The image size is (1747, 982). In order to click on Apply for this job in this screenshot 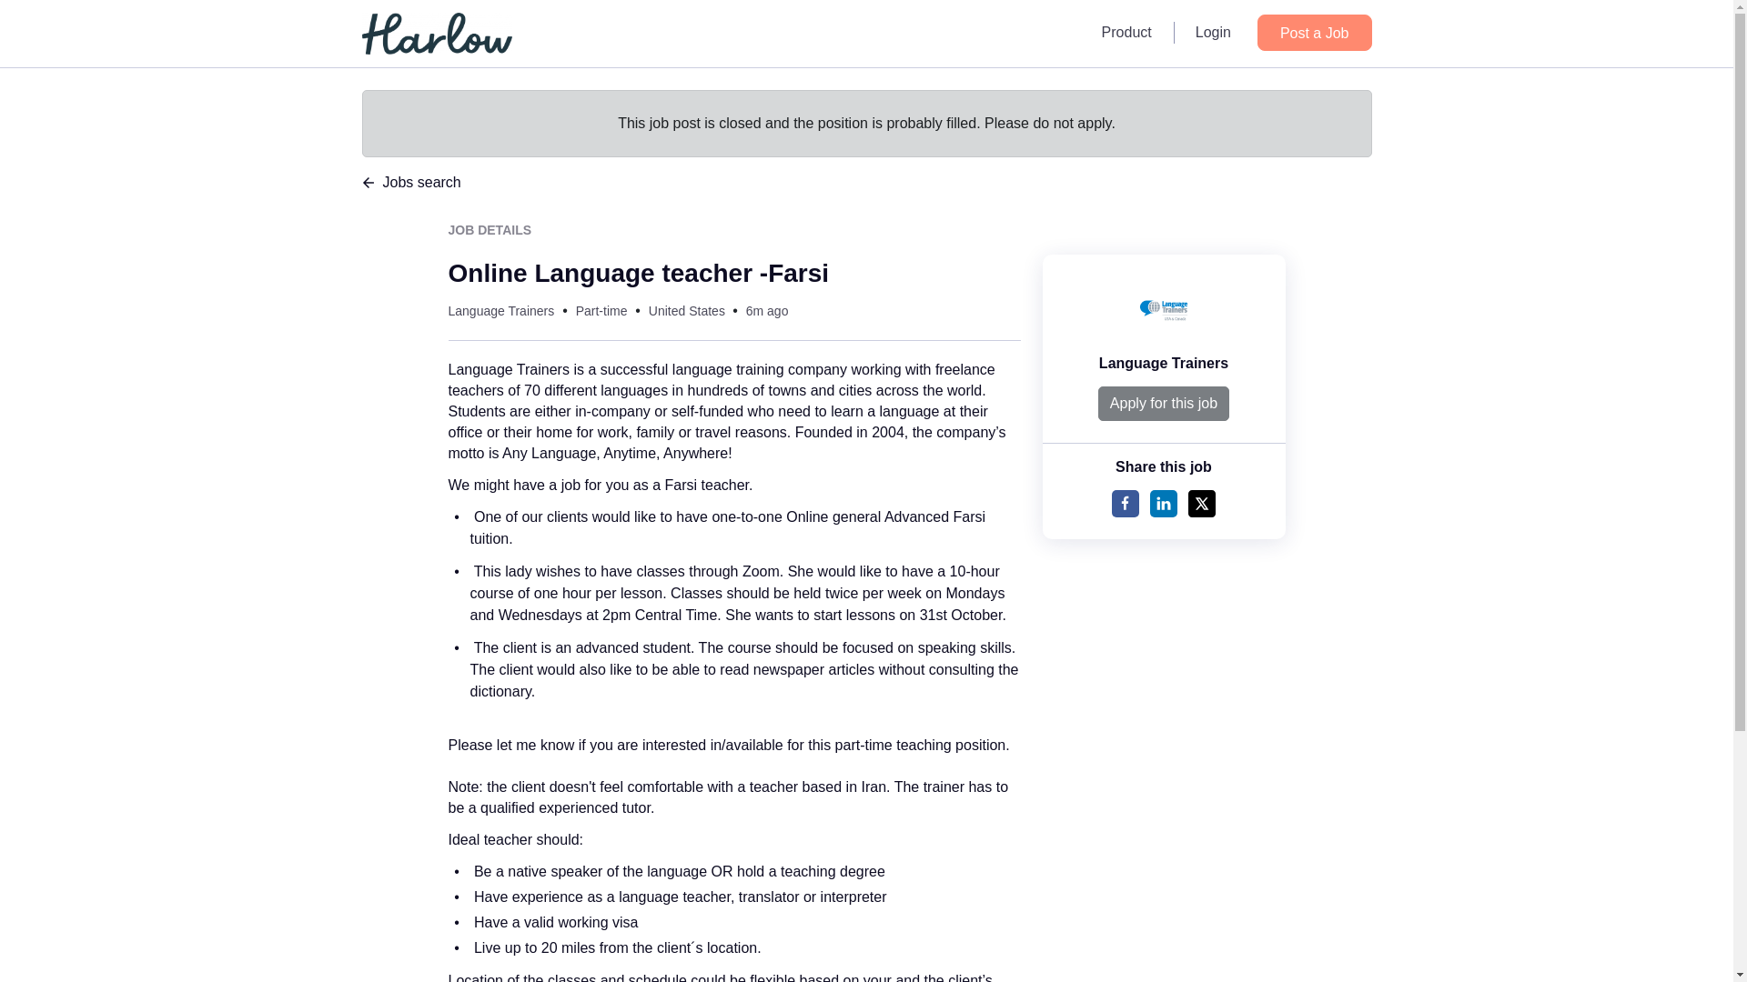, I will do `click(1164, 404)`.